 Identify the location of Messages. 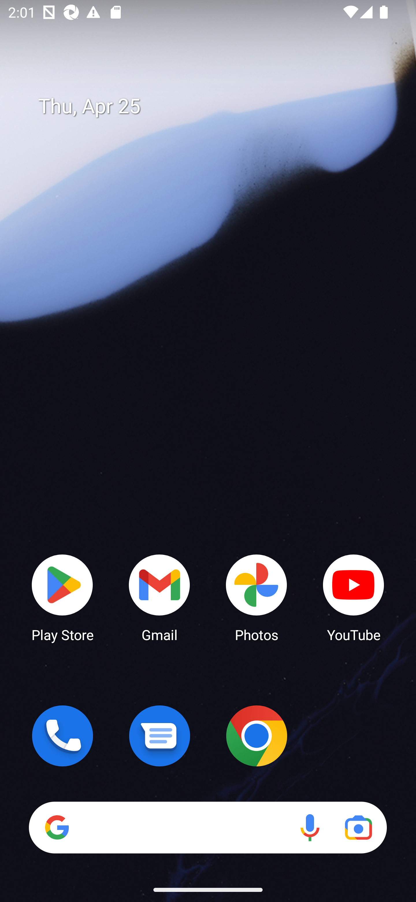
(159, 736).